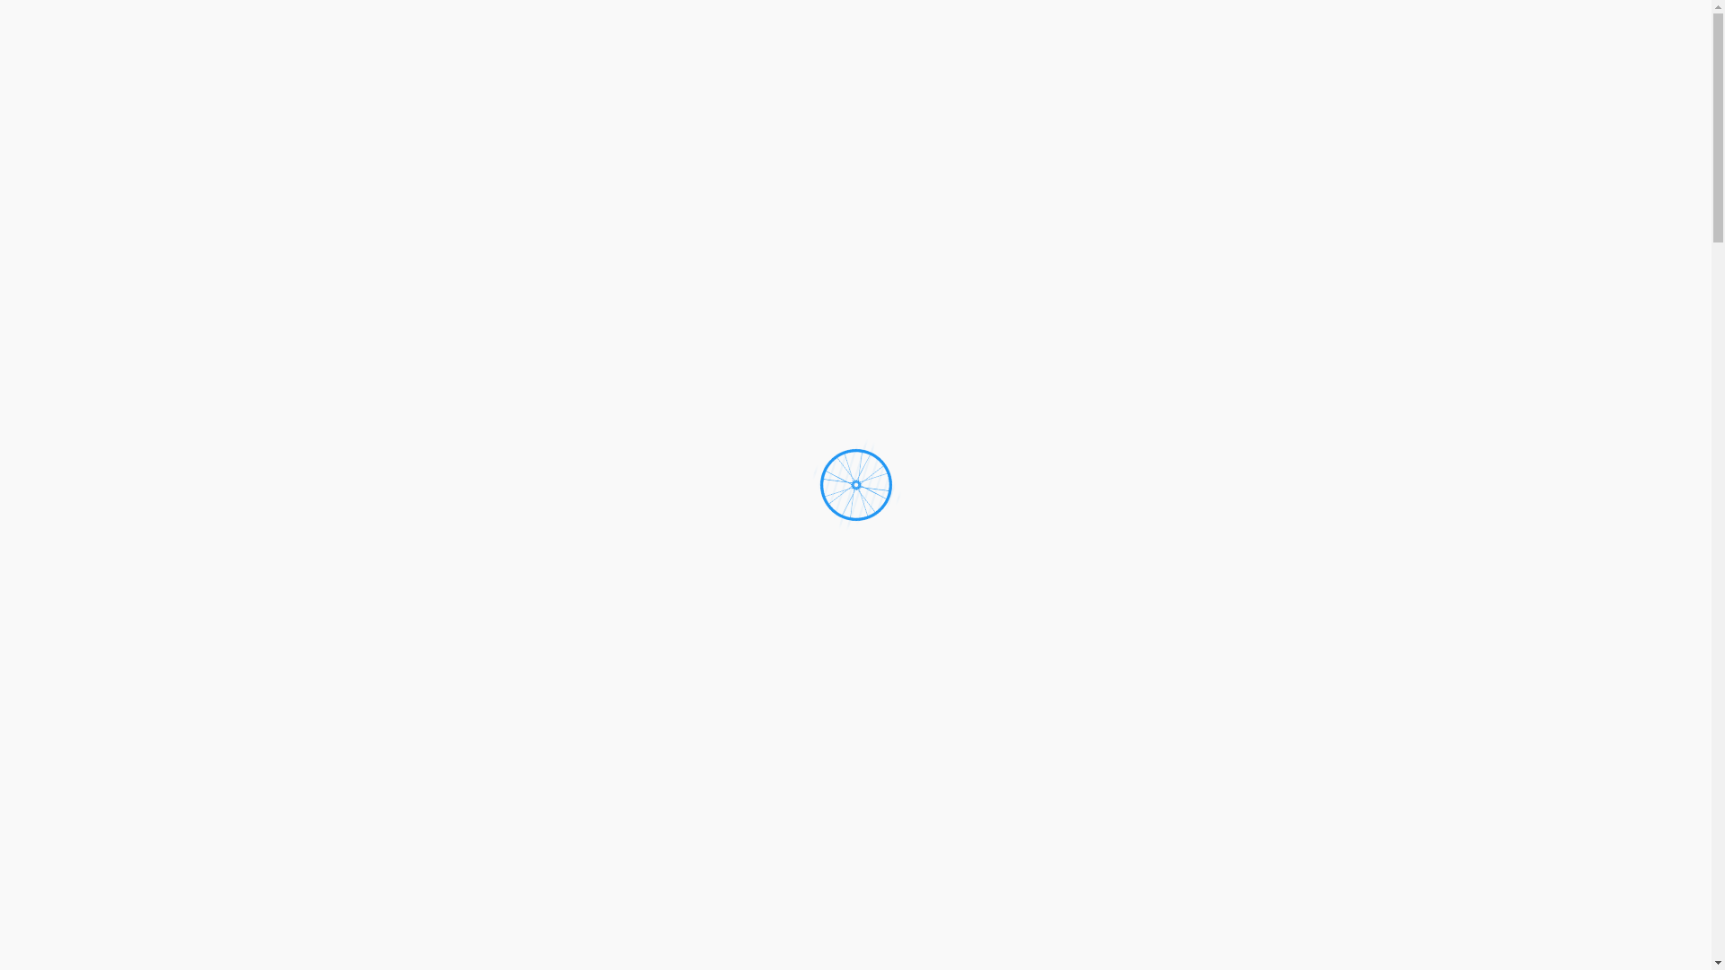  I want to click on SERVICE, so click(1187, 88).